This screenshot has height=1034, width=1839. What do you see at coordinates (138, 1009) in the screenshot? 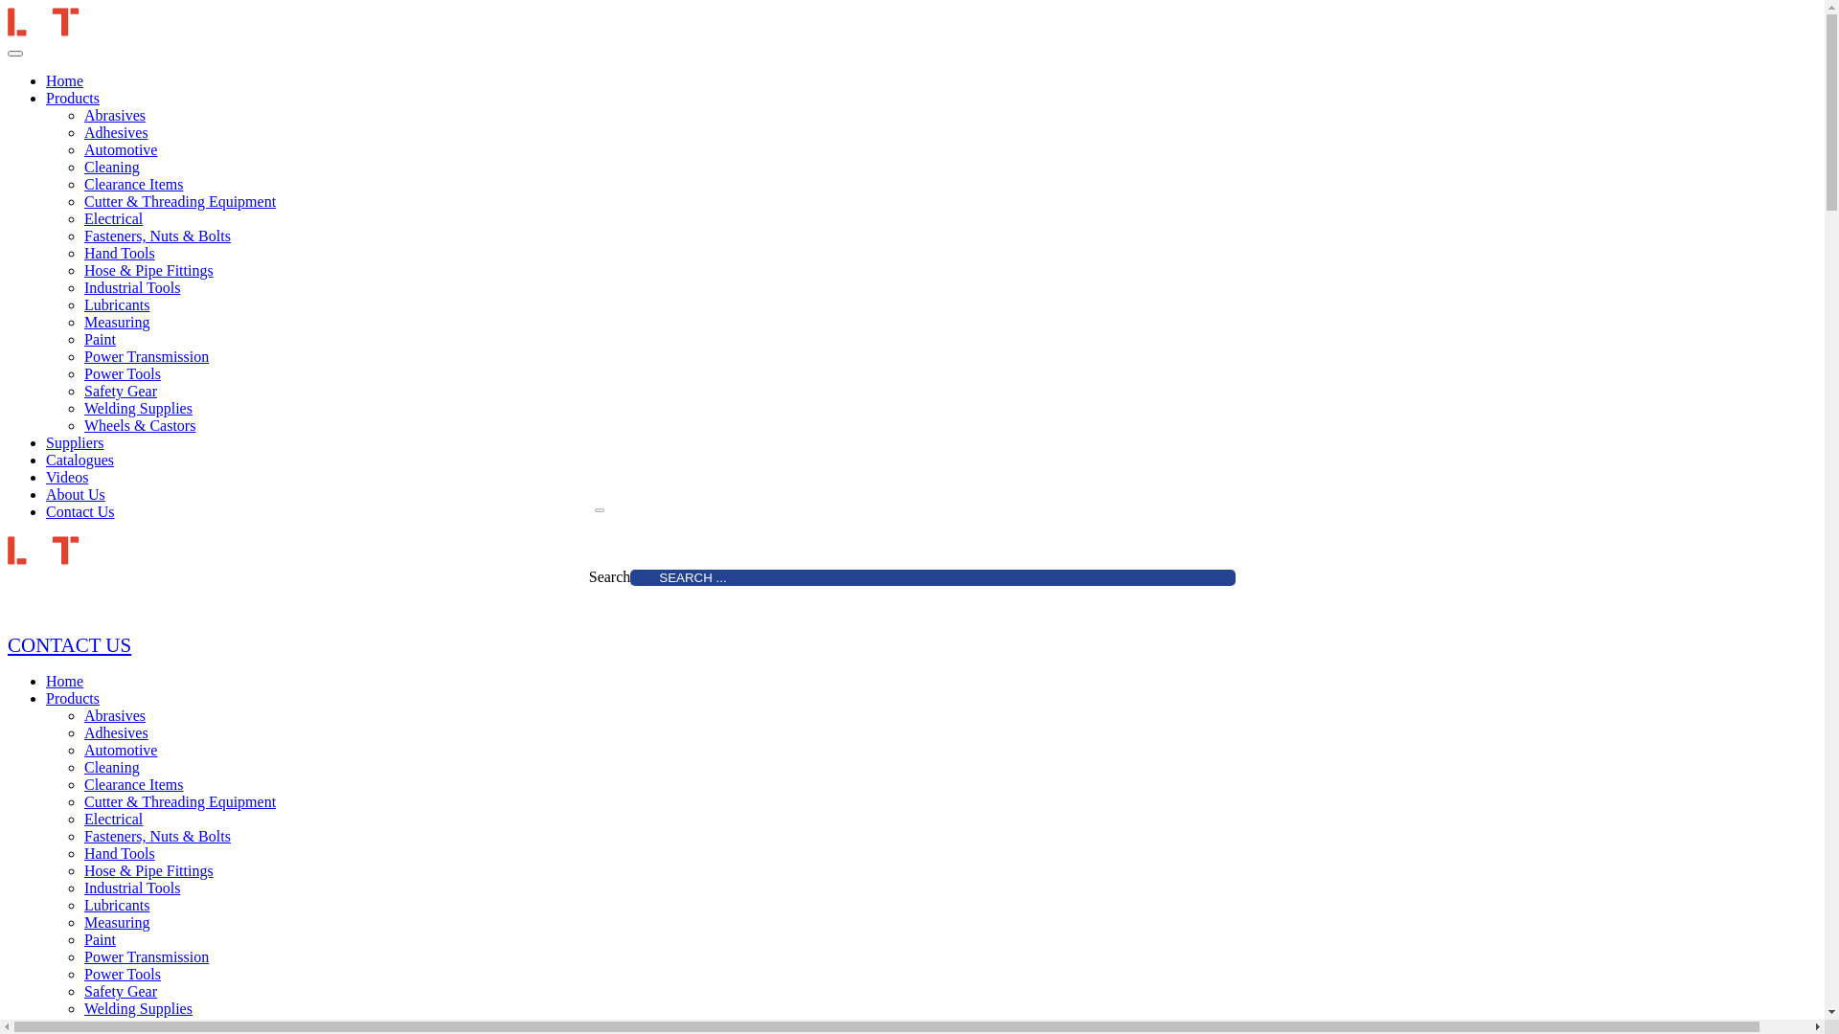
I see `Welding Supplies` at bounding box center [138, 1009].